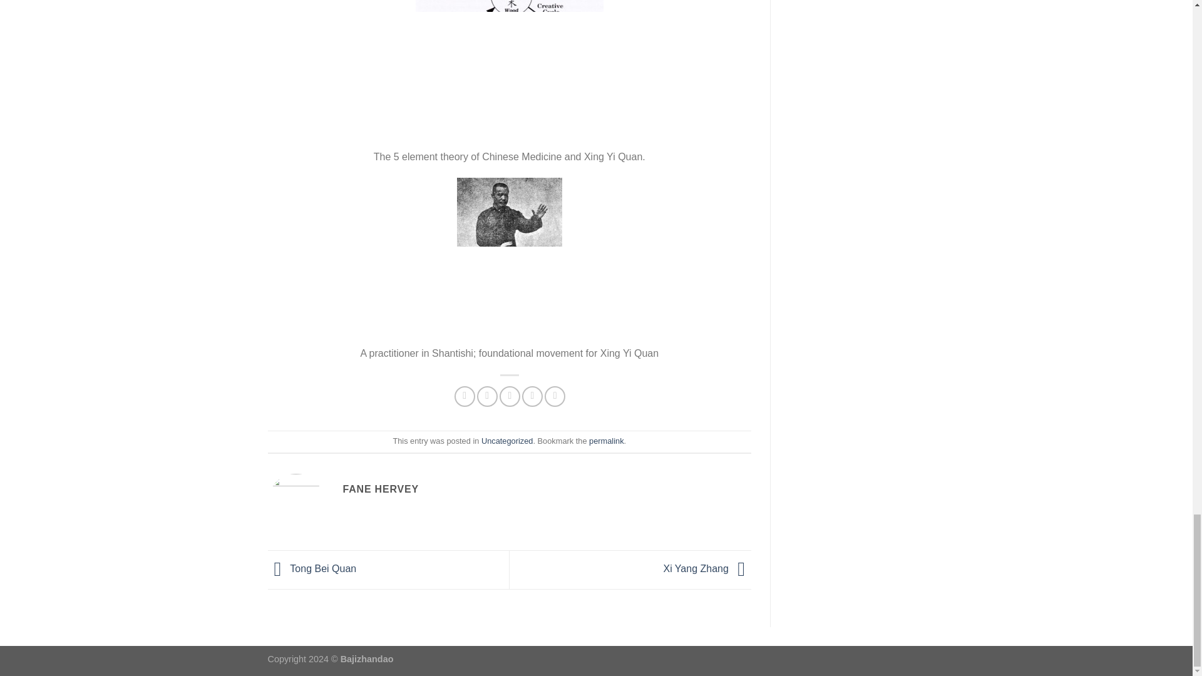 This screenshot has height=676, width=1202. Describe the element at coordinates (555, 396) in the screenshot. I see `Share on LinkedIn` at that location.